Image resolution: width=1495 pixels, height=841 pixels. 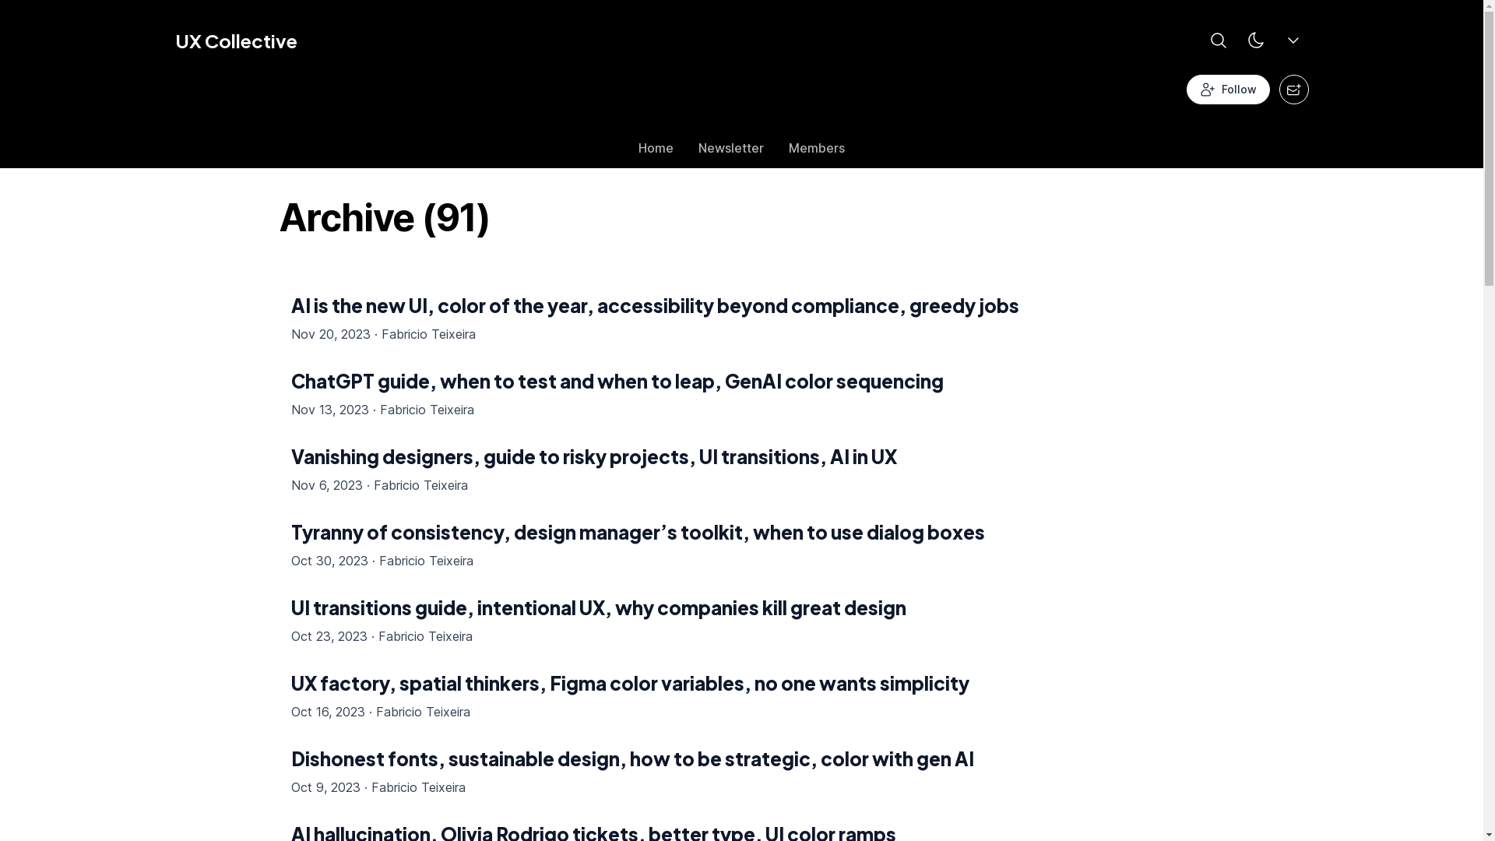 I want to click on Follow, so click(x=1229, y=90).